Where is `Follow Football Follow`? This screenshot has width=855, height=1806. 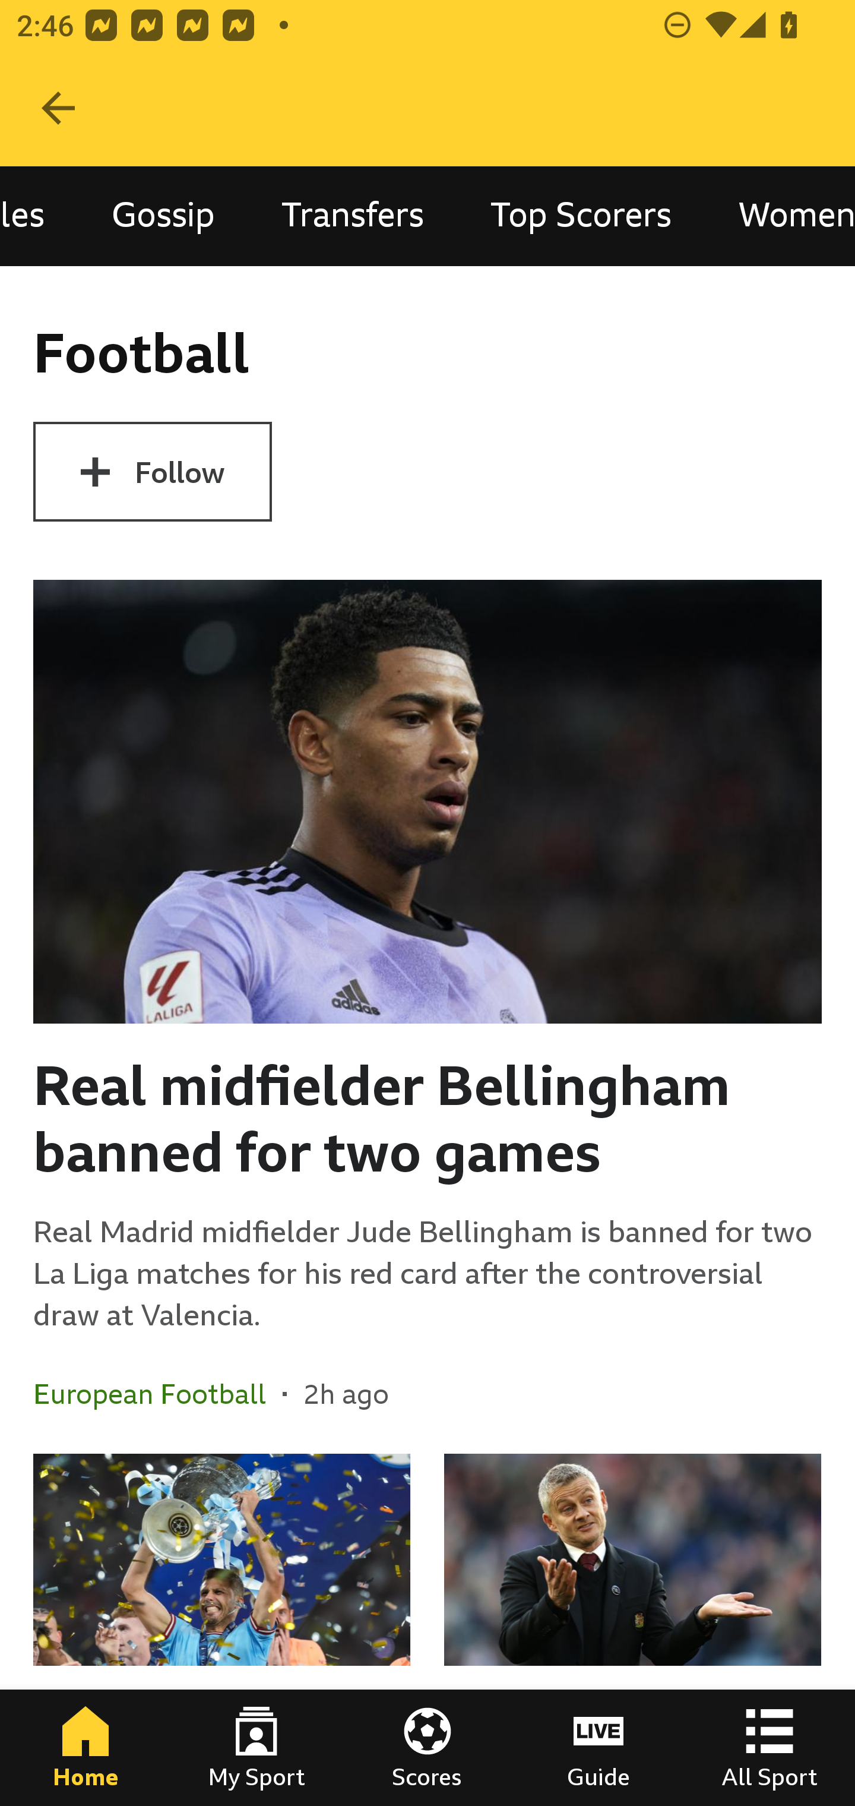
Follow Football Follow is located at coordinates (152, 472).